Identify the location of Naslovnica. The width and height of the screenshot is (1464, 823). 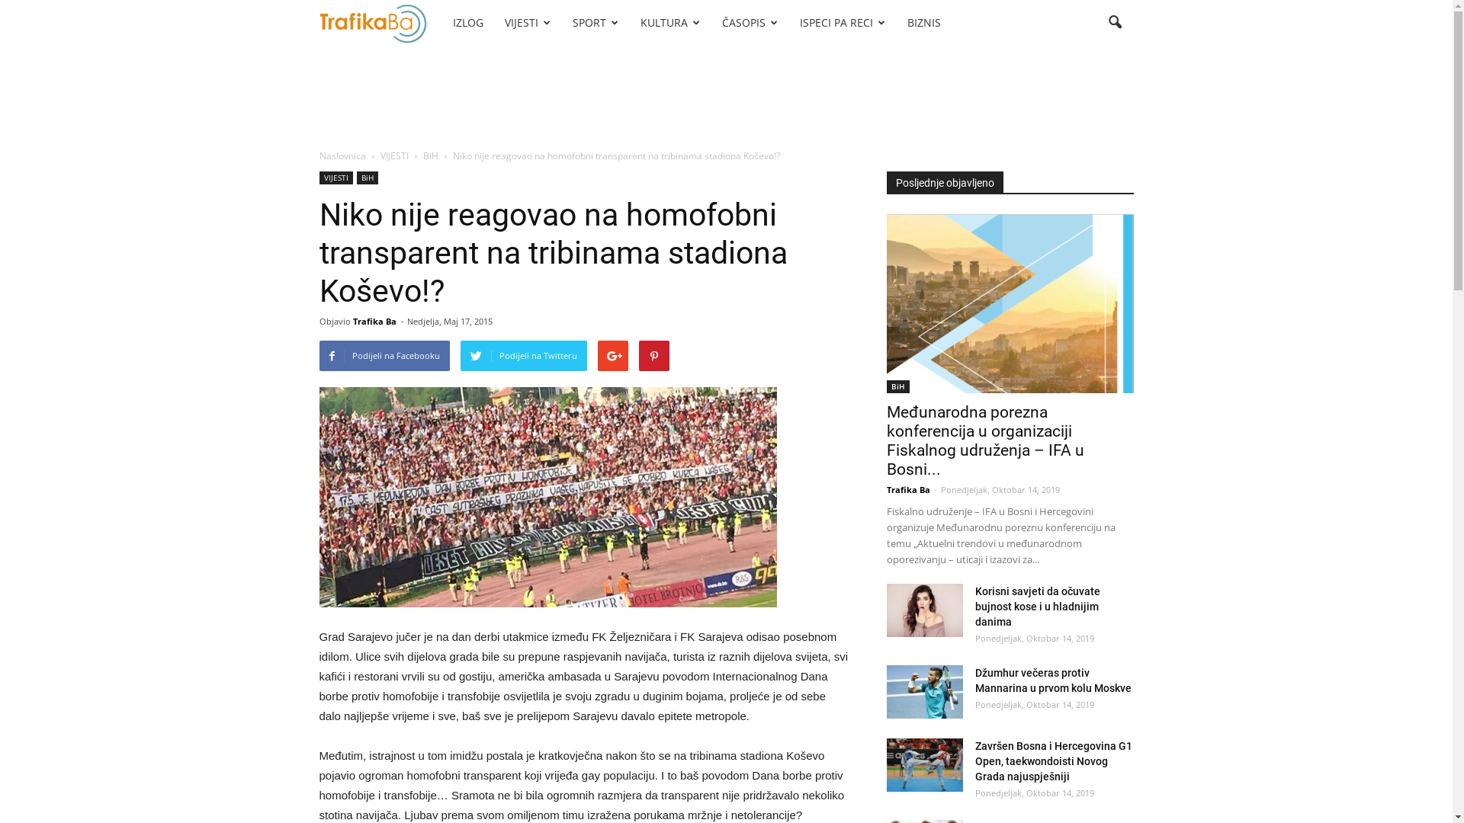
(342, 155).